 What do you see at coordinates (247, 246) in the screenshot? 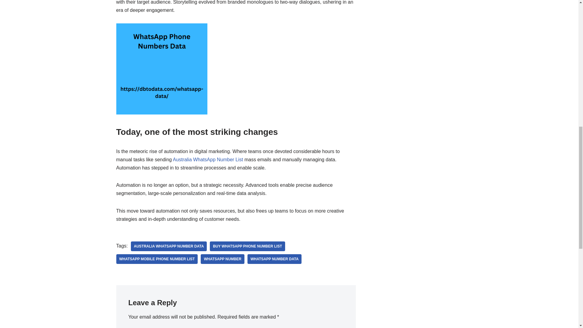
I see `Buy WhatsApp phone number list` at bounding box center [247, 246].